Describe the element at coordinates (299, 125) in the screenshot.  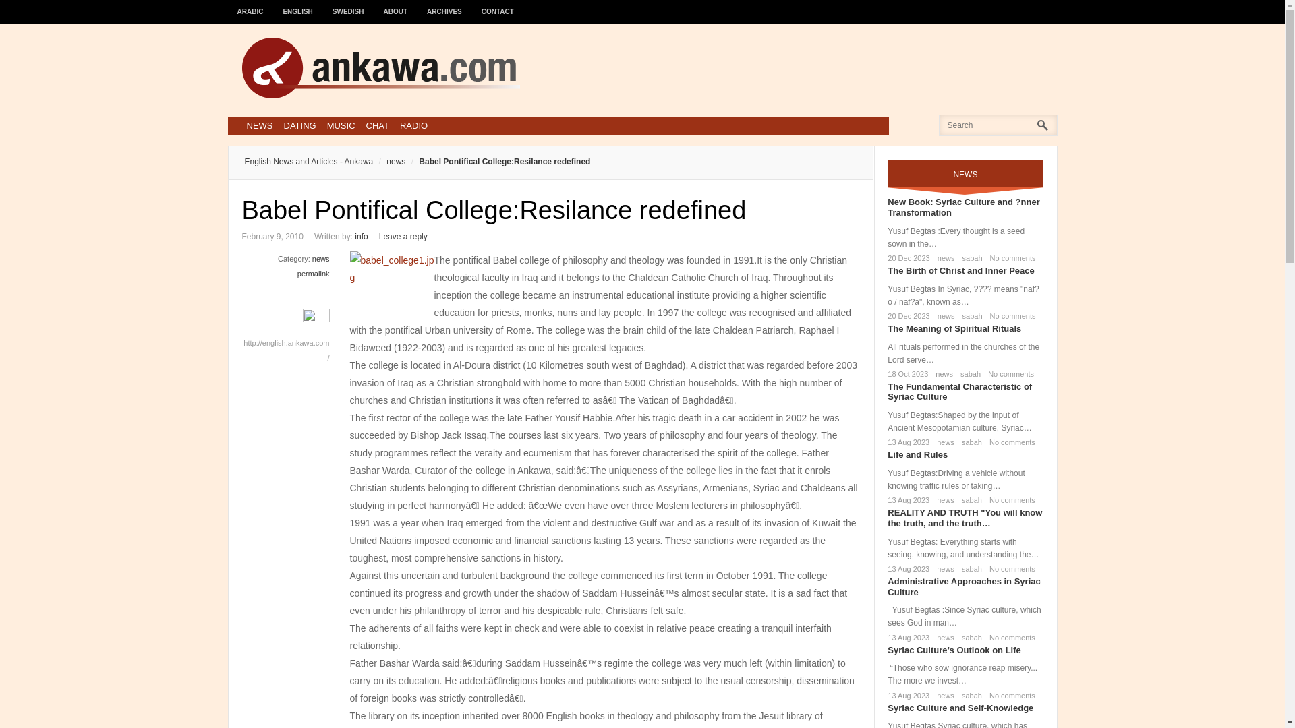
I see `DATING` at that location.